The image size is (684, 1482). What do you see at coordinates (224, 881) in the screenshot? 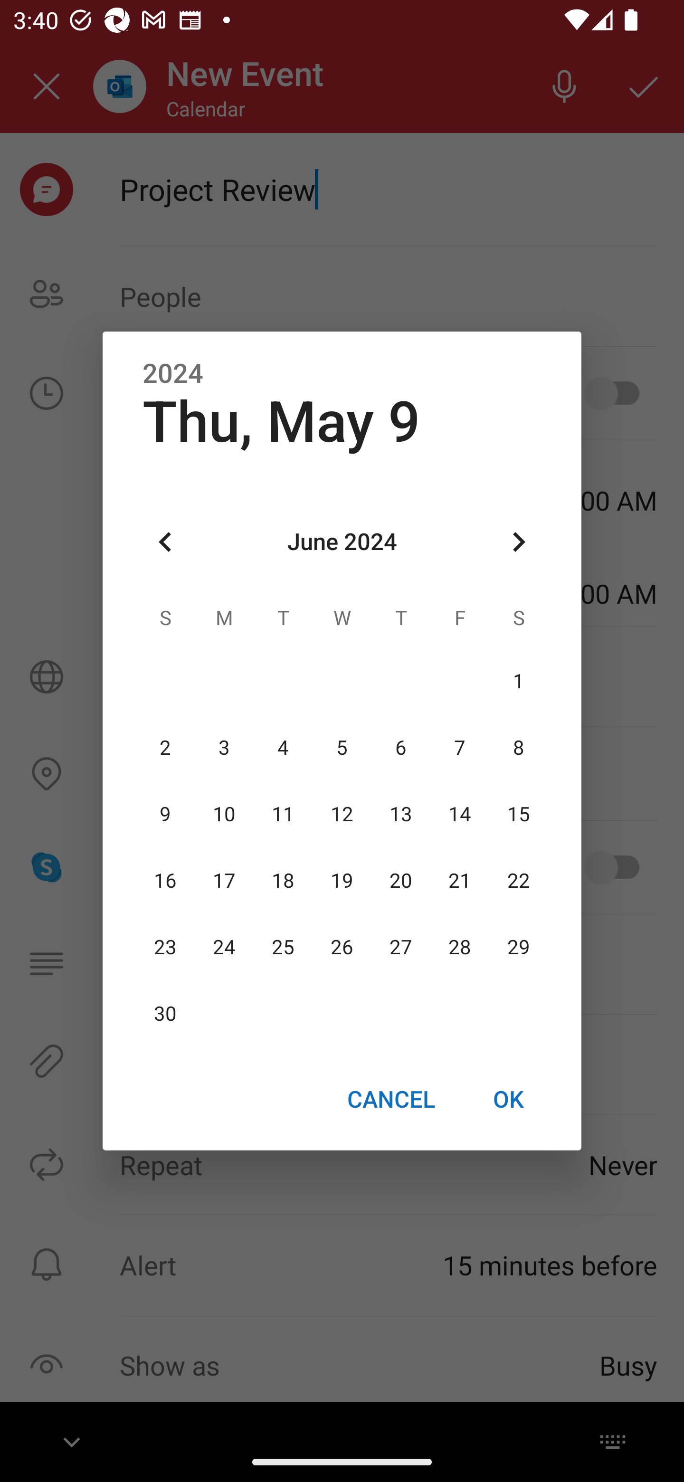
I see `17 17 June 2024` at bounding box center [224, 881].